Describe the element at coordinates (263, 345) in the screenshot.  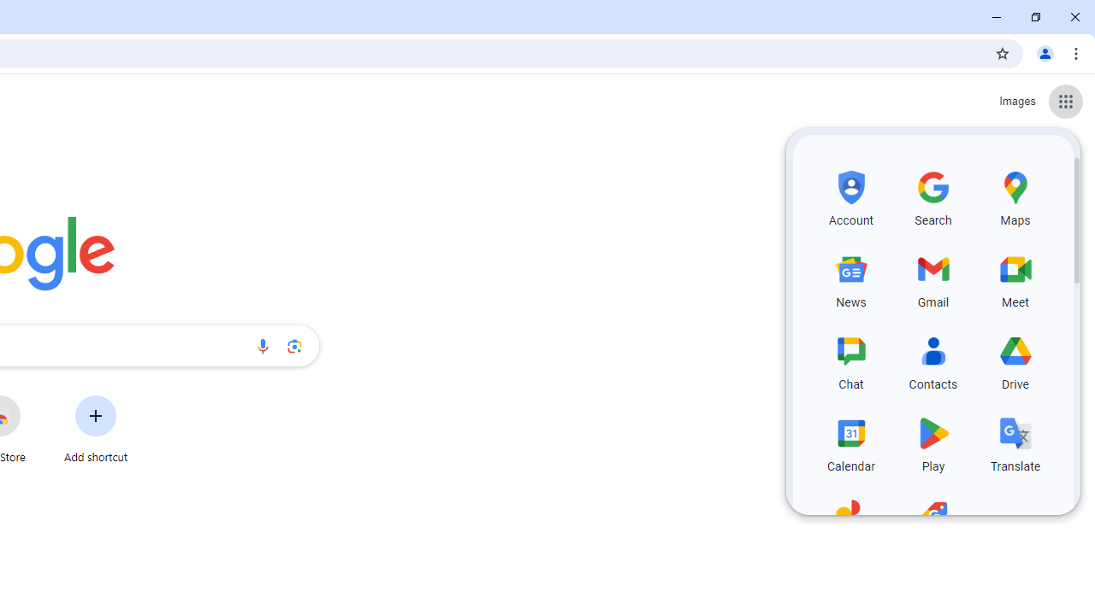
I see `Search by voice` at that location.